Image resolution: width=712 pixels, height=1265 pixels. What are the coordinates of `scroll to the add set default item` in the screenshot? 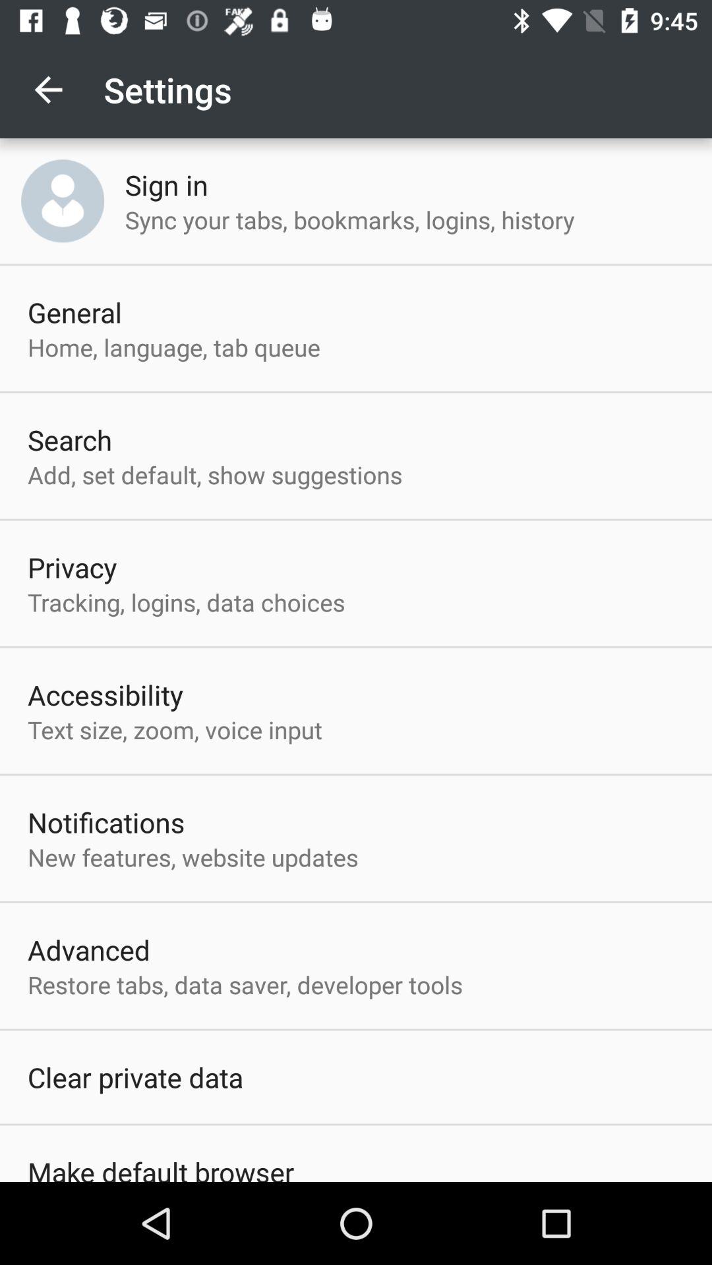 It's located at (215, 474).